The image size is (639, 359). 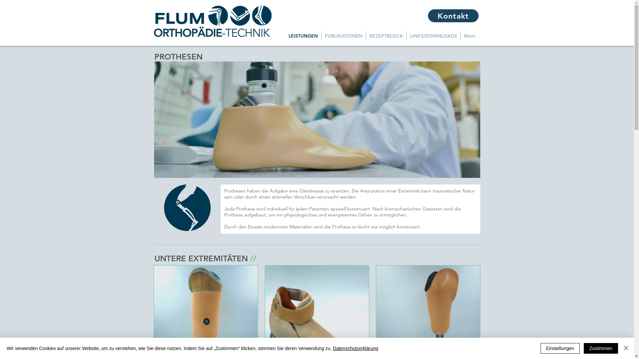 What do you see at coordinates (560, 348) in the screenshot?
I see `Einstellungen` at bounding box center [560, 348].